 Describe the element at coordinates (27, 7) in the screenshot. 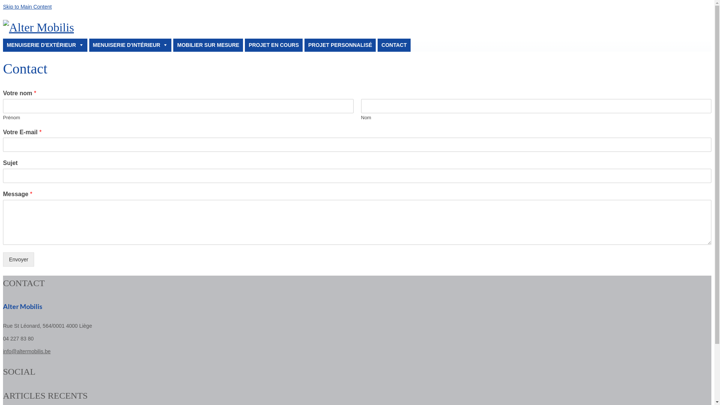

I see `Skip to Main Content` at that location.